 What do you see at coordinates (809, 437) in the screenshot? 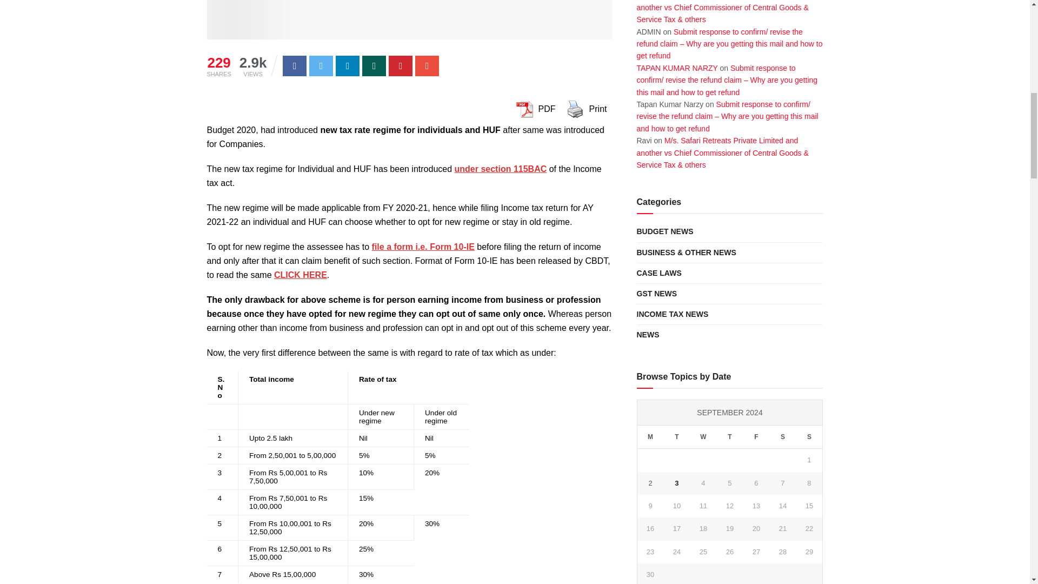
I see `Sunday` at bounding box center [809, 437].